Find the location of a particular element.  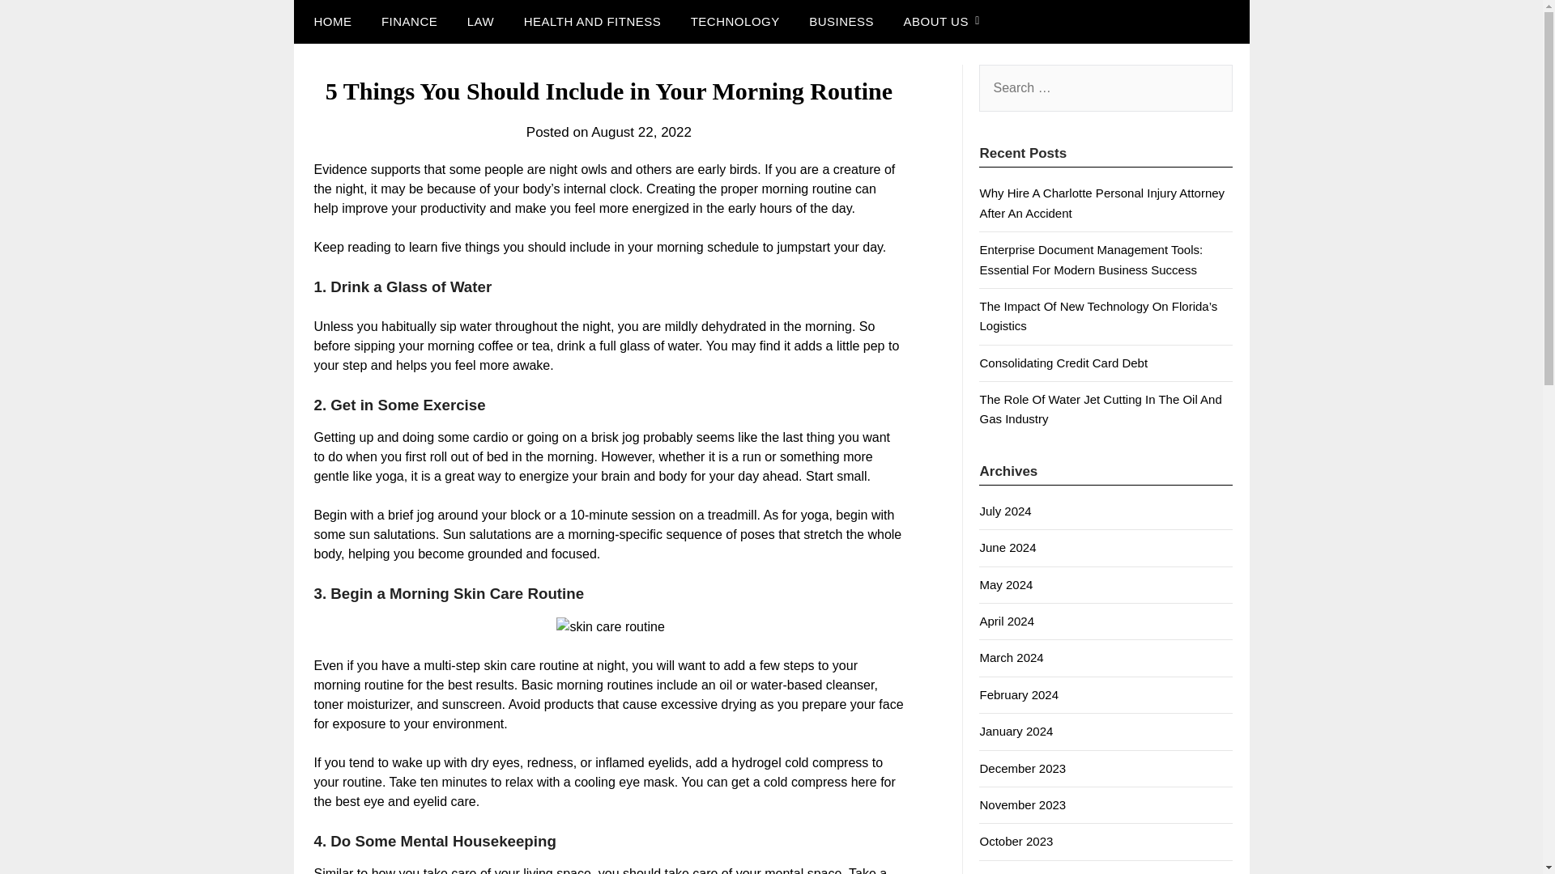

May 2024 is located at coordinates (1006, 584).